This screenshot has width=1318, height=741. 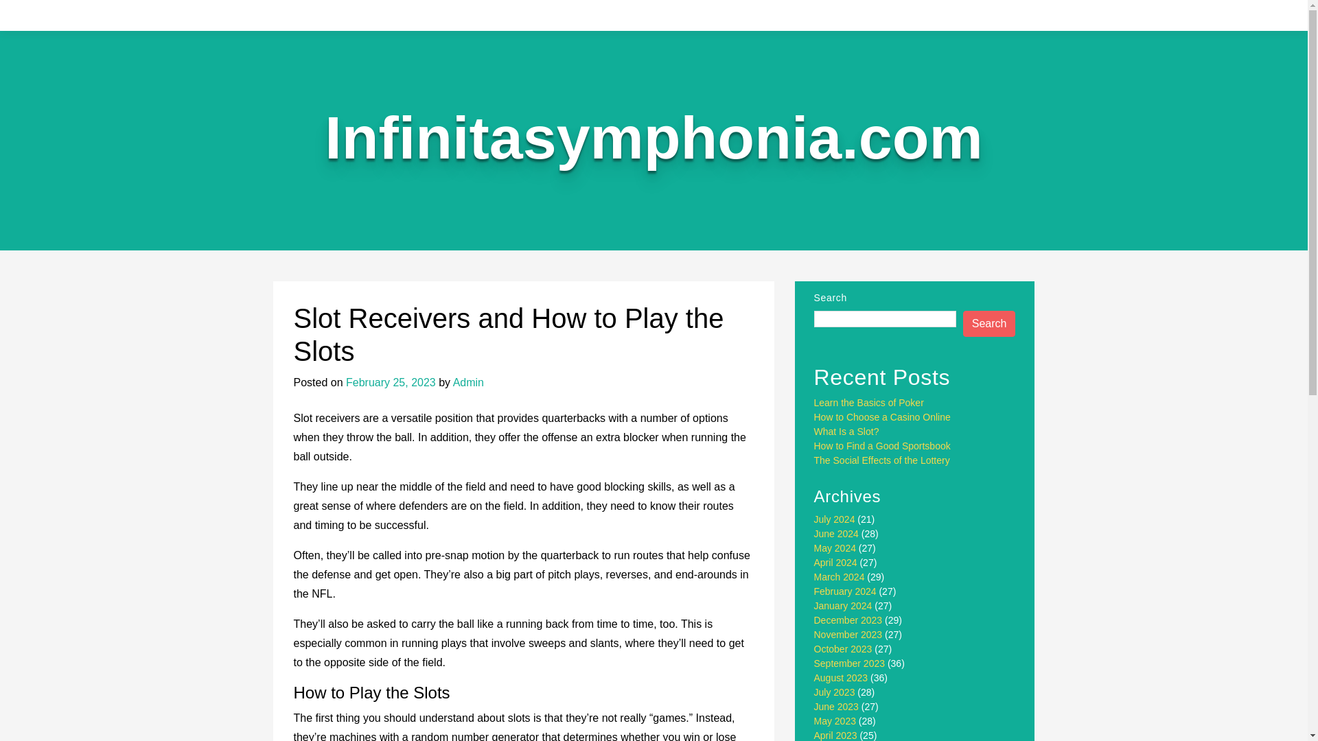 I want to click on How to Choose a Casino Online, so click(x=882, y=417).